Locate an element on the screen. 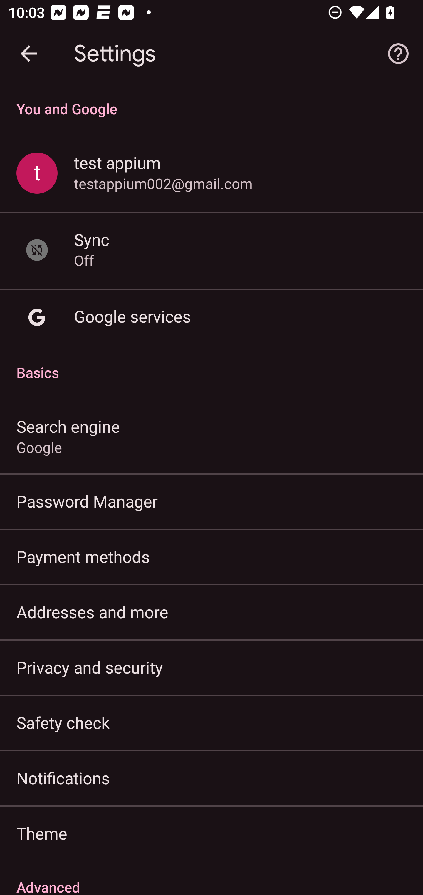 Image resolution: width=423 pixels, height=895 pixels. Search engine Google is located at coordinates (211, 436).